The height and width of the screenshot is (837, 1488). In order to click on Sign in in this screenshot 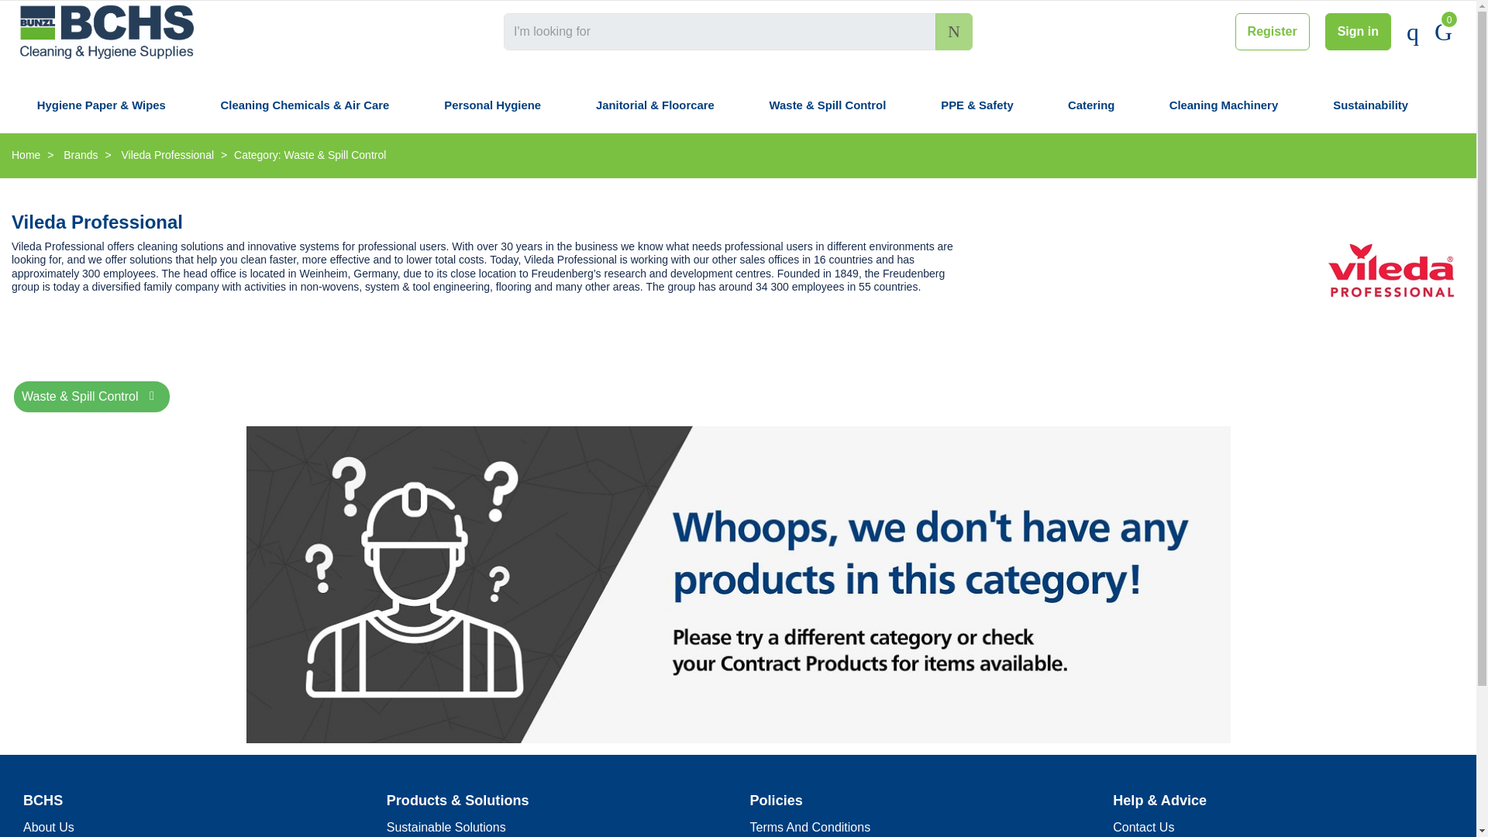, I will do `click(1358, 31)`.